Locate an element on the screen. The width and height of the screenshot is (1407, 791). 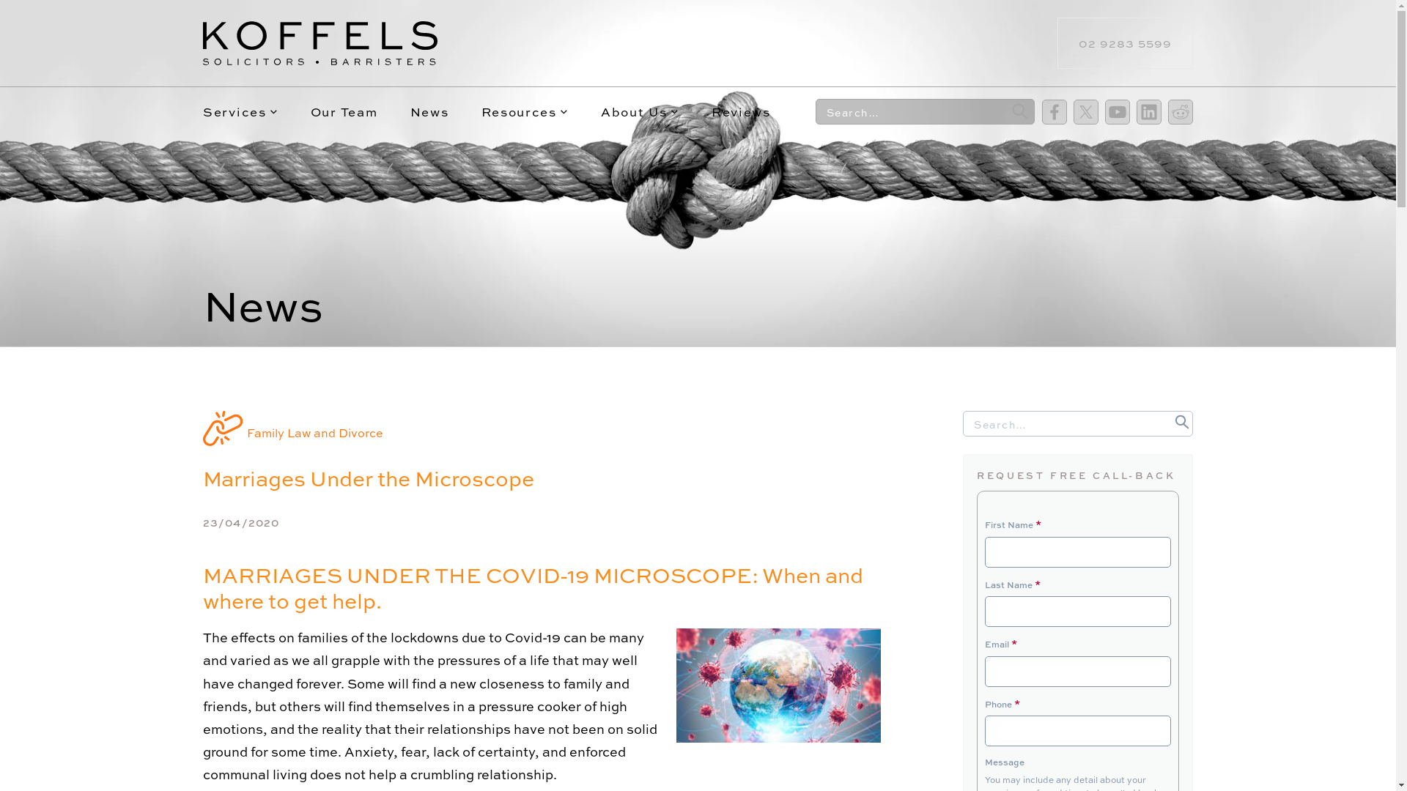
Resources is located at coordinates (525, 111).